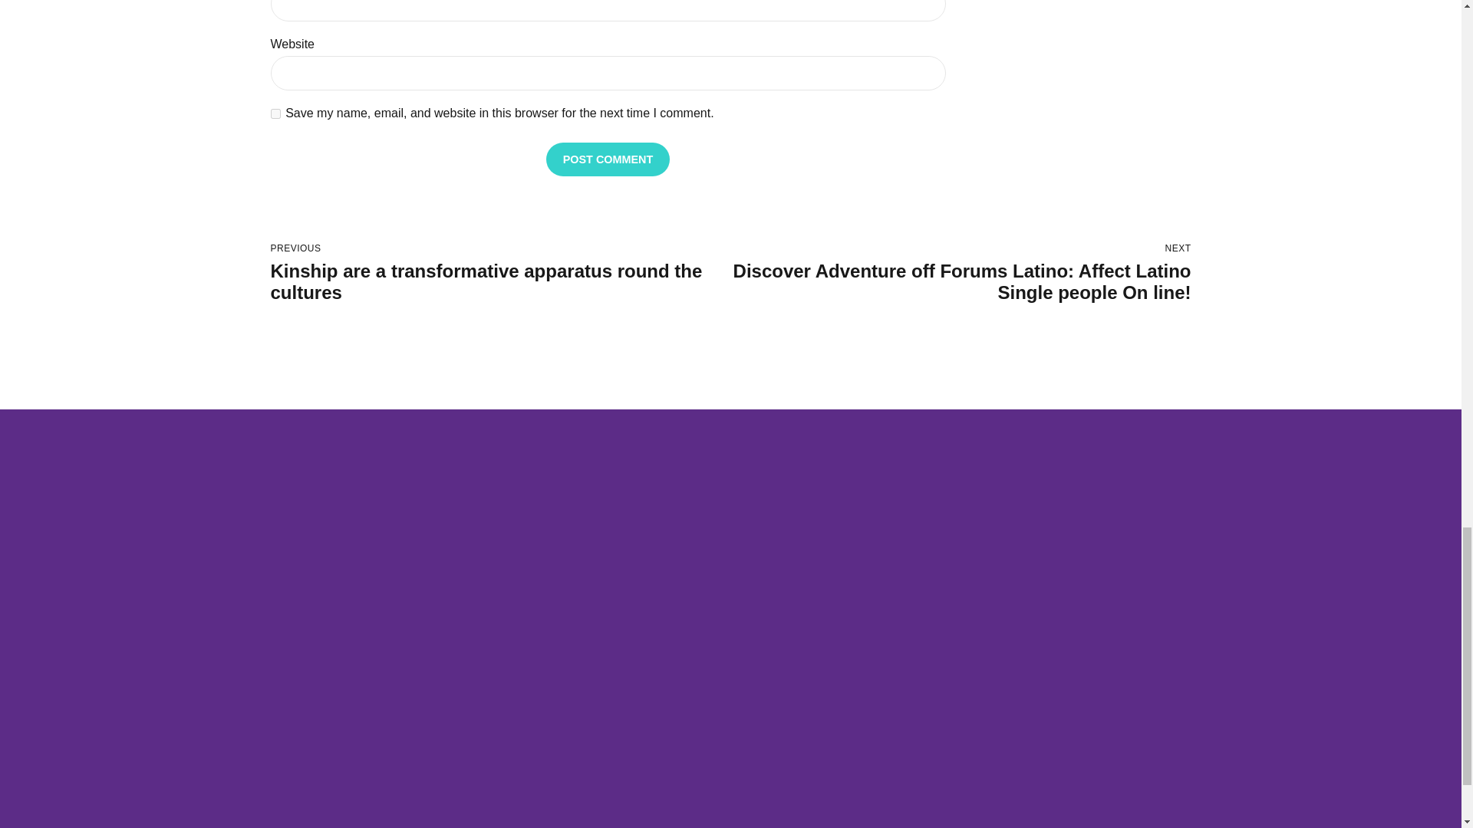 The height and width of the screenshot is (828, 1473). Describe the element at coordinates (275, 113) in the screenshot. I see `yes` at that location.